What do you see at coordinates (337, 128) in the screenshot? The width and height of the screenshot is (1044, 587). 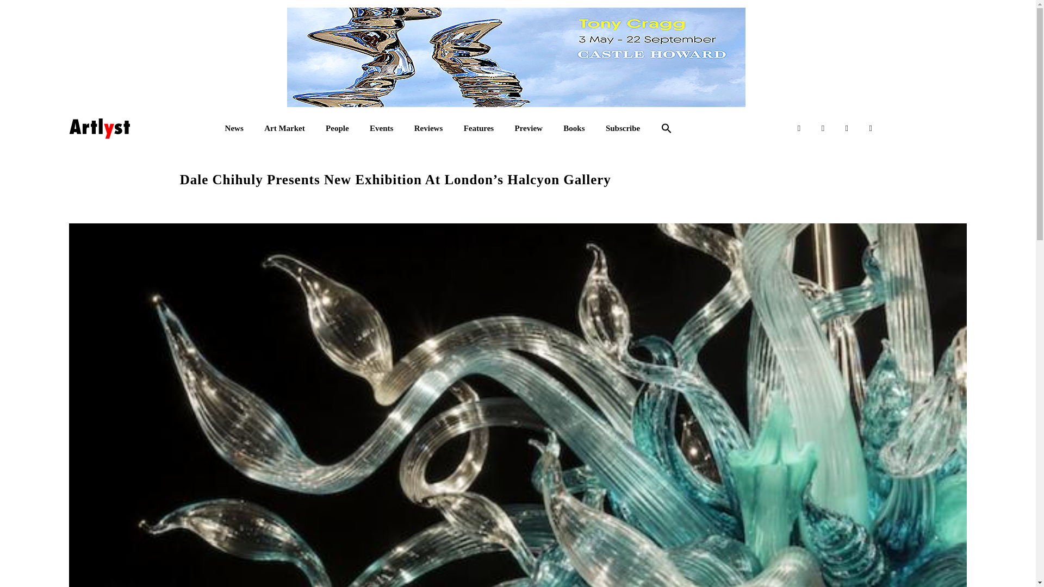 I see `People` at bounding box center [337, 128].